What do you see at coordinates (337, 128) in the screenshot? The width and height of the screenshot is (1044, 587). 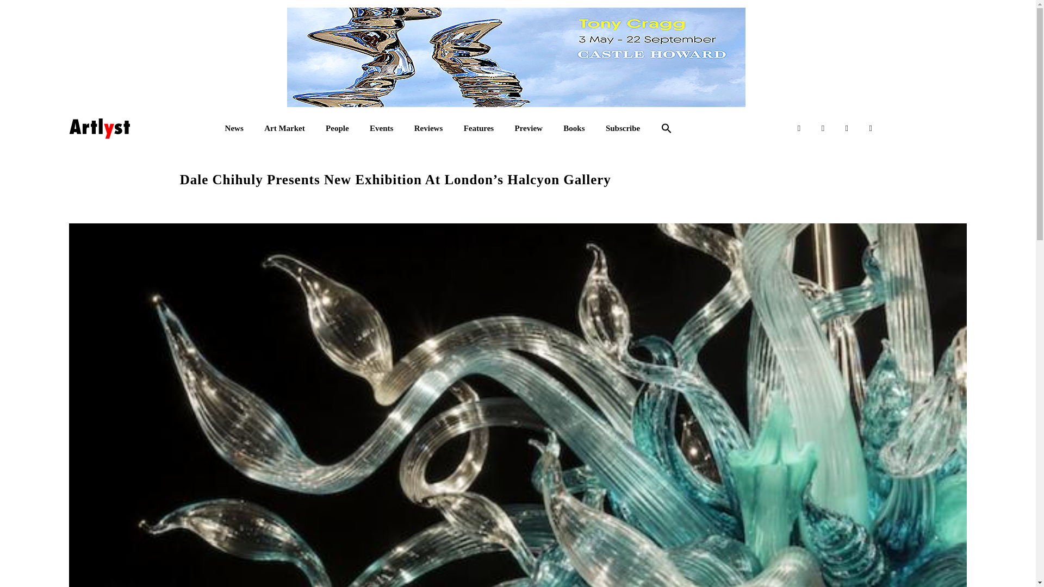 I see `People` at bounding box center [337, 128].